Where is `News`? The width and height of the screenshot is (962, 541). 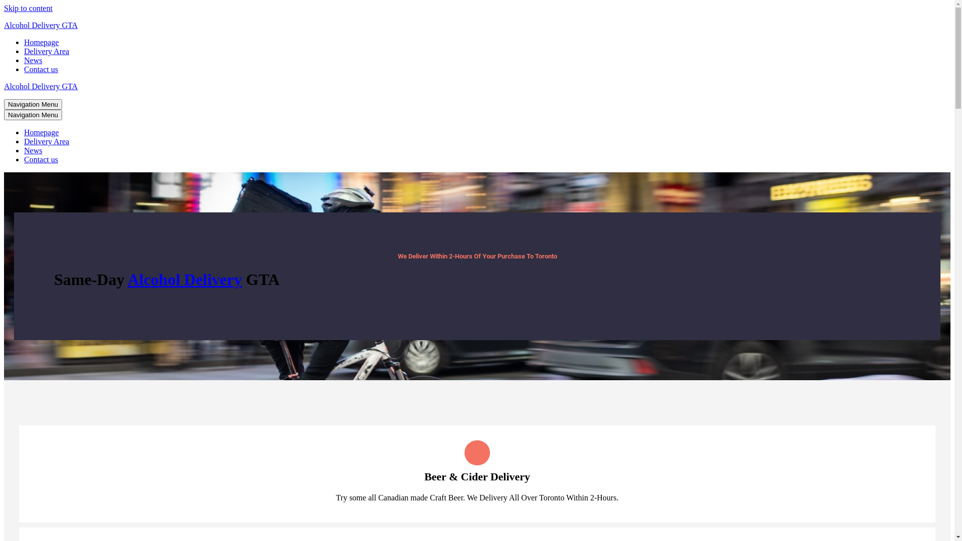
News is located at coordinates (33, 60).